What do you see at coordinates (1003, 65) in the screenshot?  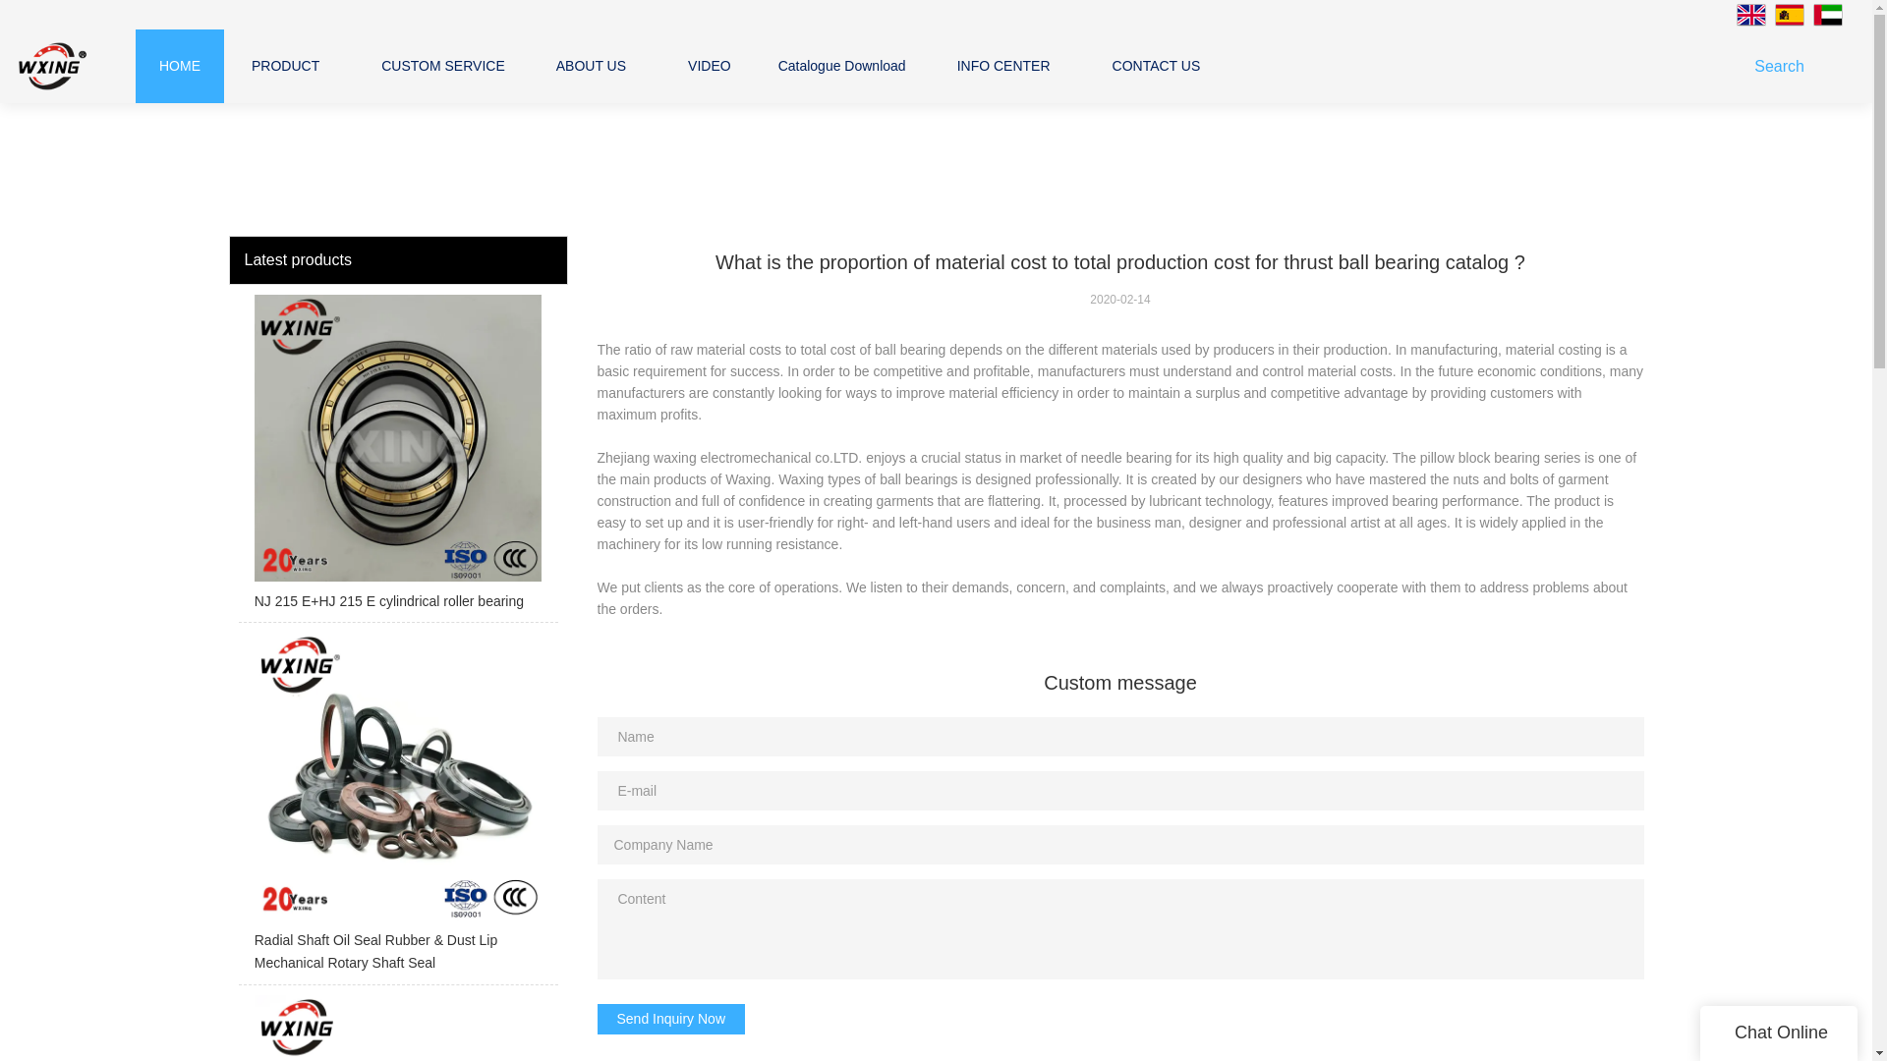 I see `INFO CENTER` at bounding box center [1003, 65].